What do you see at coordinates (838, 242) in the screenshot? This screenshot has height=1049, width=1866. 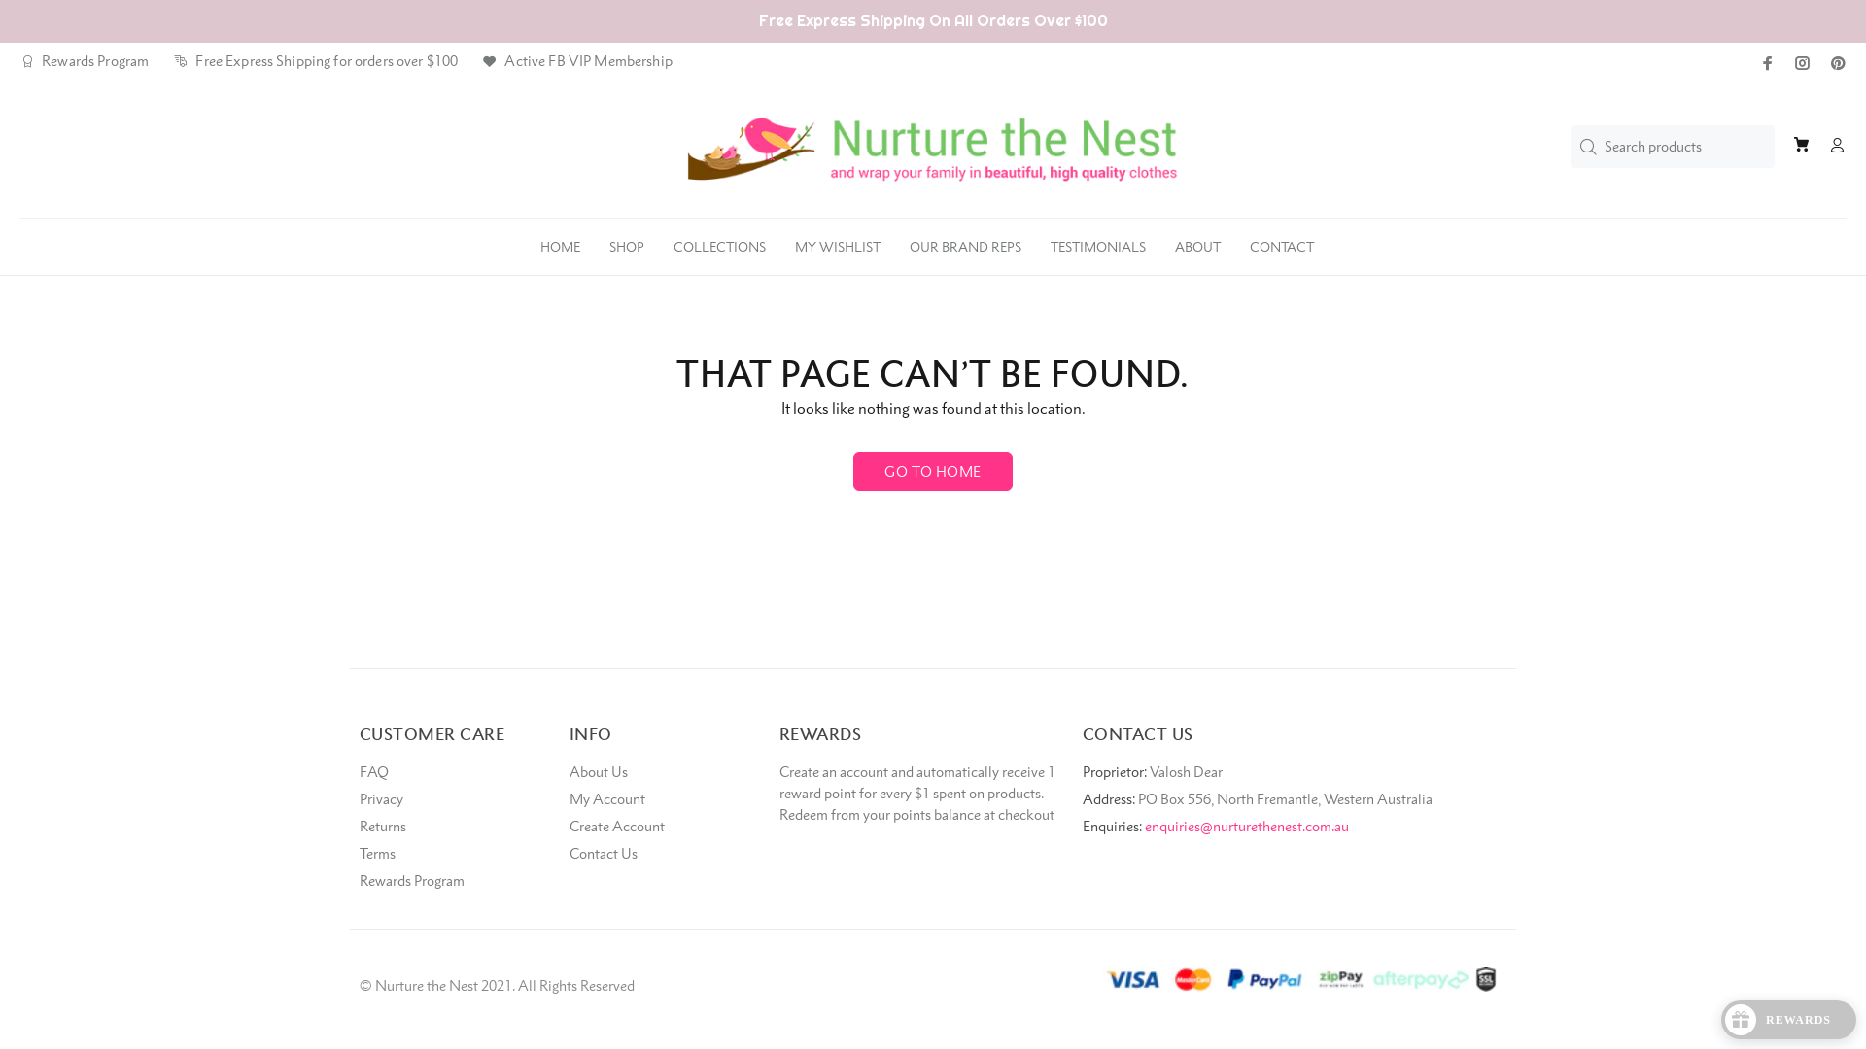 I see `MY WISHLIST` at bounding box center [838, 242].